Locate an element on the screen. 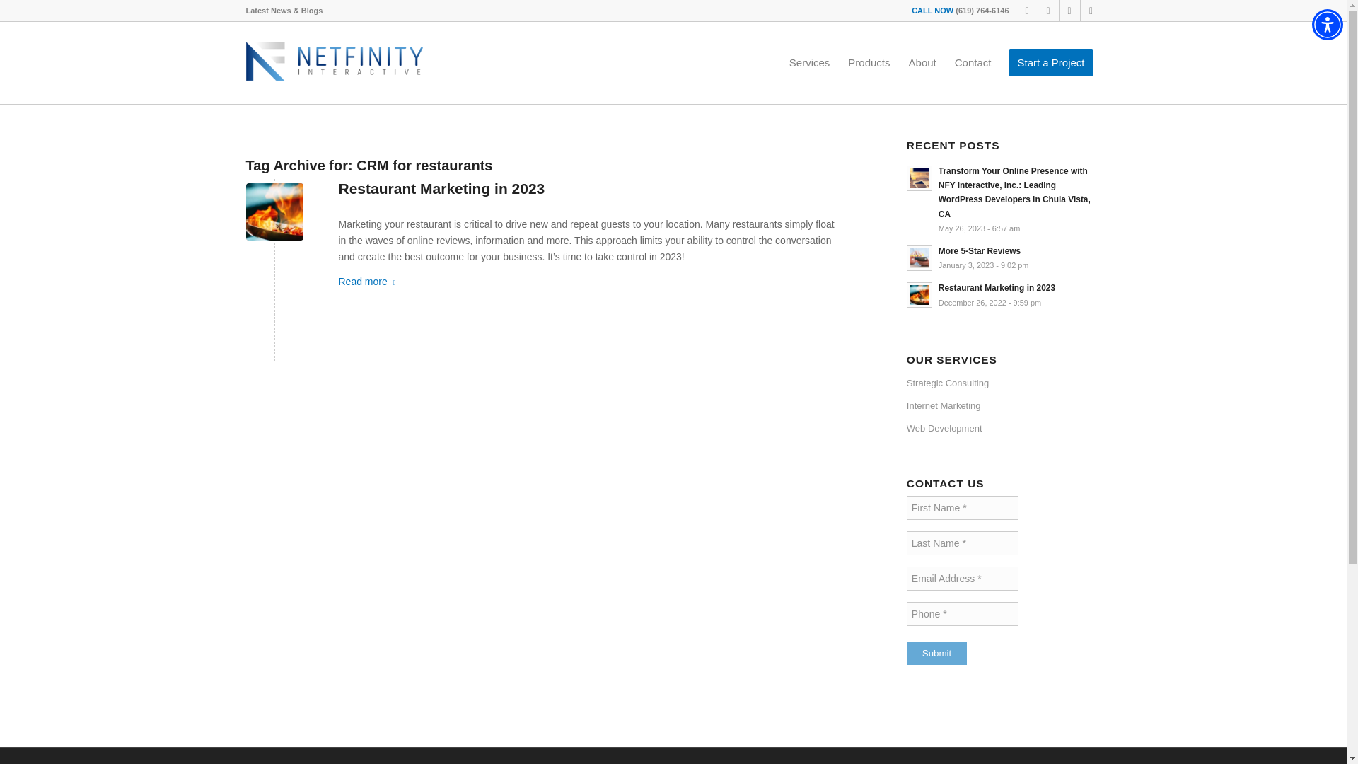 The image size is (1358, 764). Submit is located at coordinates (936, 653).